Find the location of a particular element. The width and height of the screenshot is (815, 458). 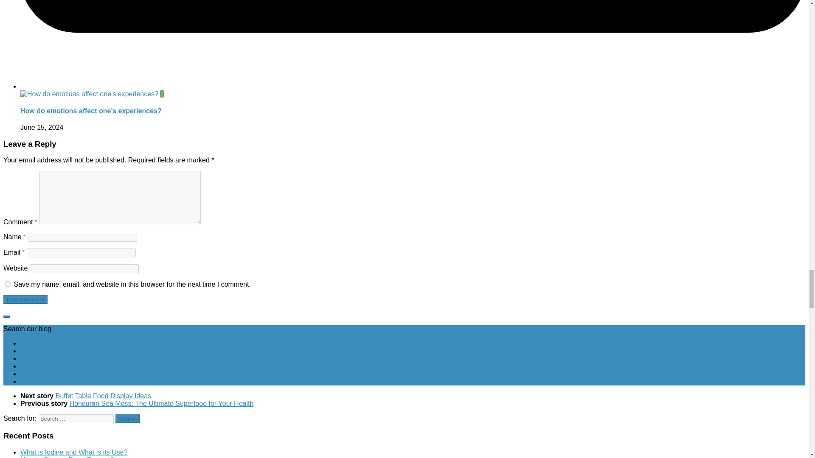

yes is located at coordinates (8, 284).